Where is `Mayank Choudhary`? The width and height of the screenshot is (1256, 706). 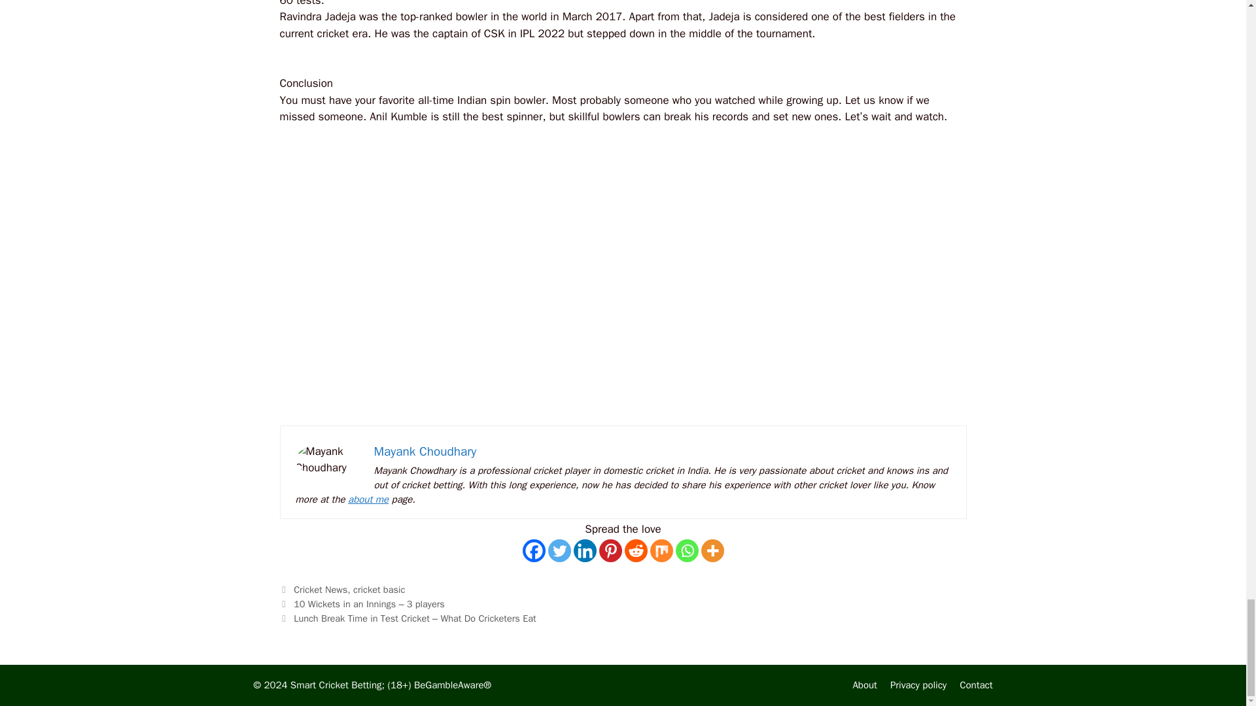 Mayank Choudhary is located at coordinates (425, 452).